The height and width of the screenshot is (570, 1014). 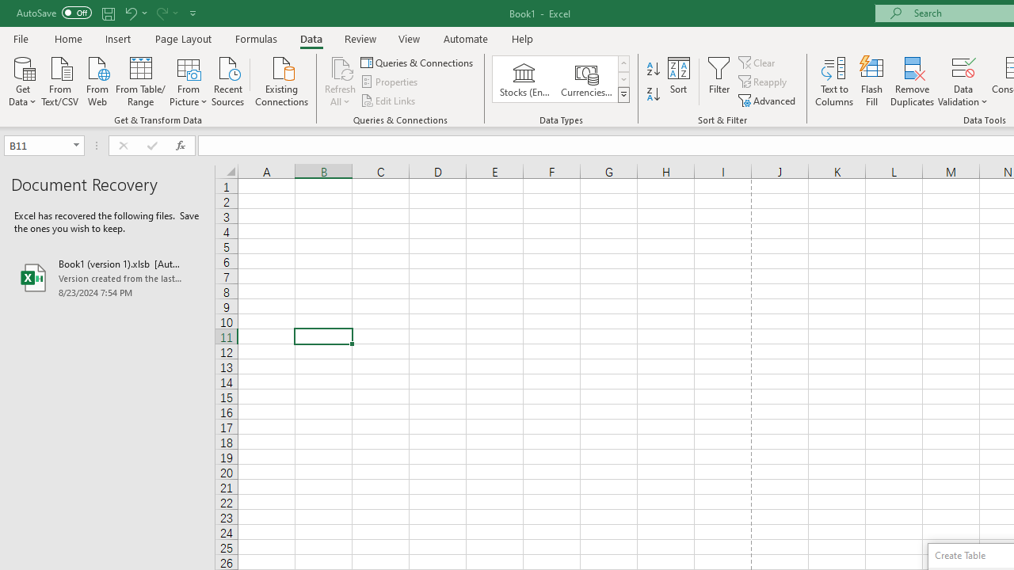 What do you see at coordinates (389, 100) in the screenshot?
I see `Edit Links` at bounding box center [389, 100].